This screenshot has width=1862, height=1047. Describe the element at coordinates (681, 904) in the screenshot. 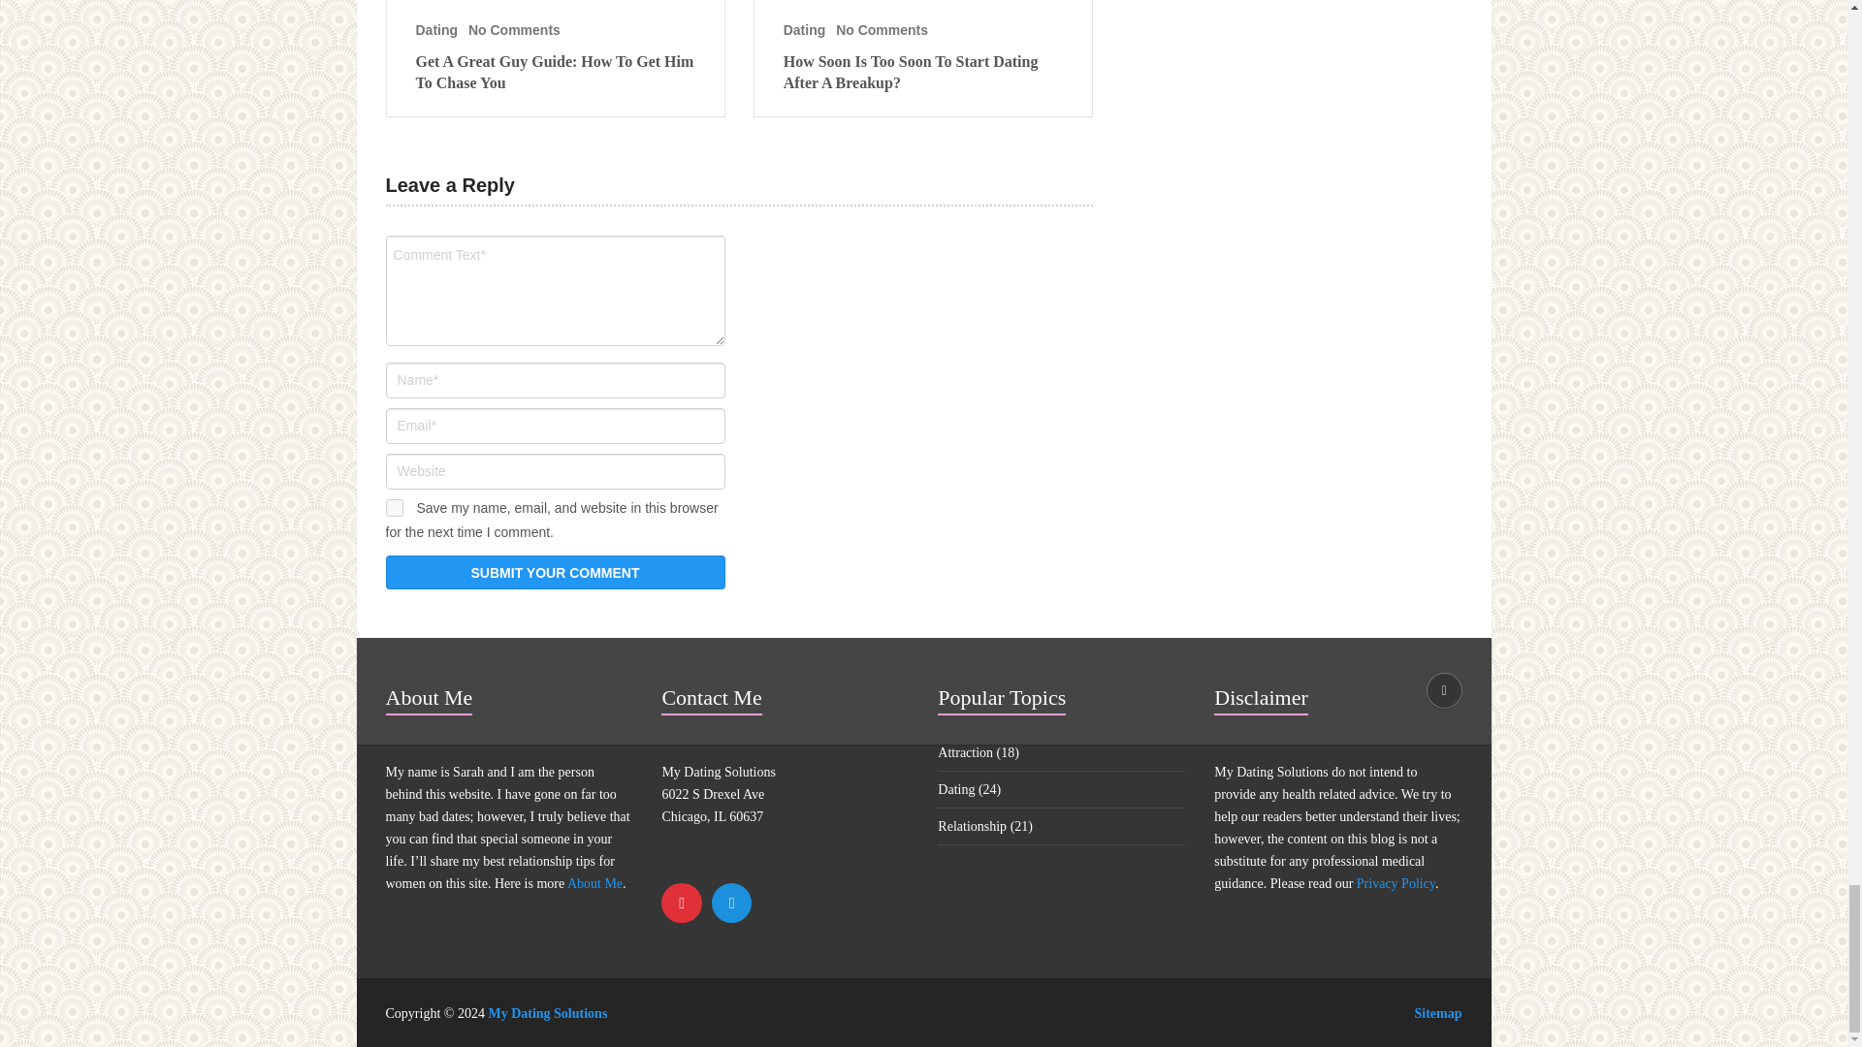

I see `Pinterest` at that location.